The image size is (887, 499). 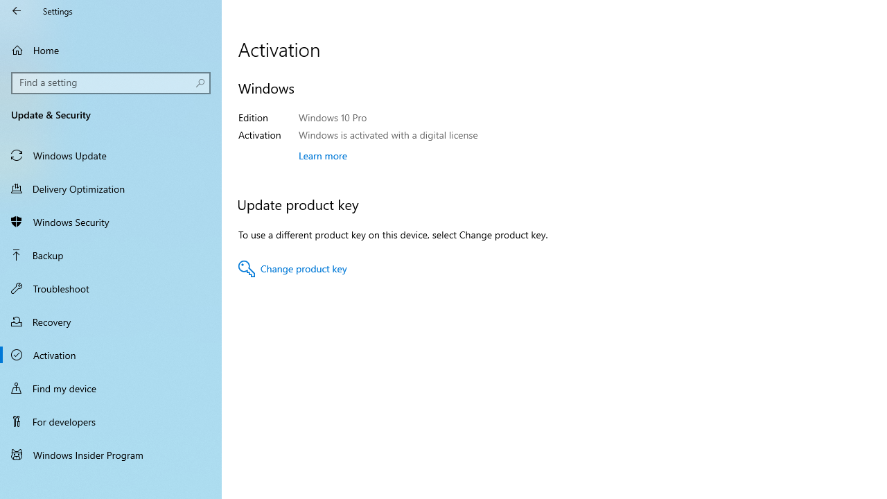 I want to click on Search box, Find a setting, so click(x=111, y=83).